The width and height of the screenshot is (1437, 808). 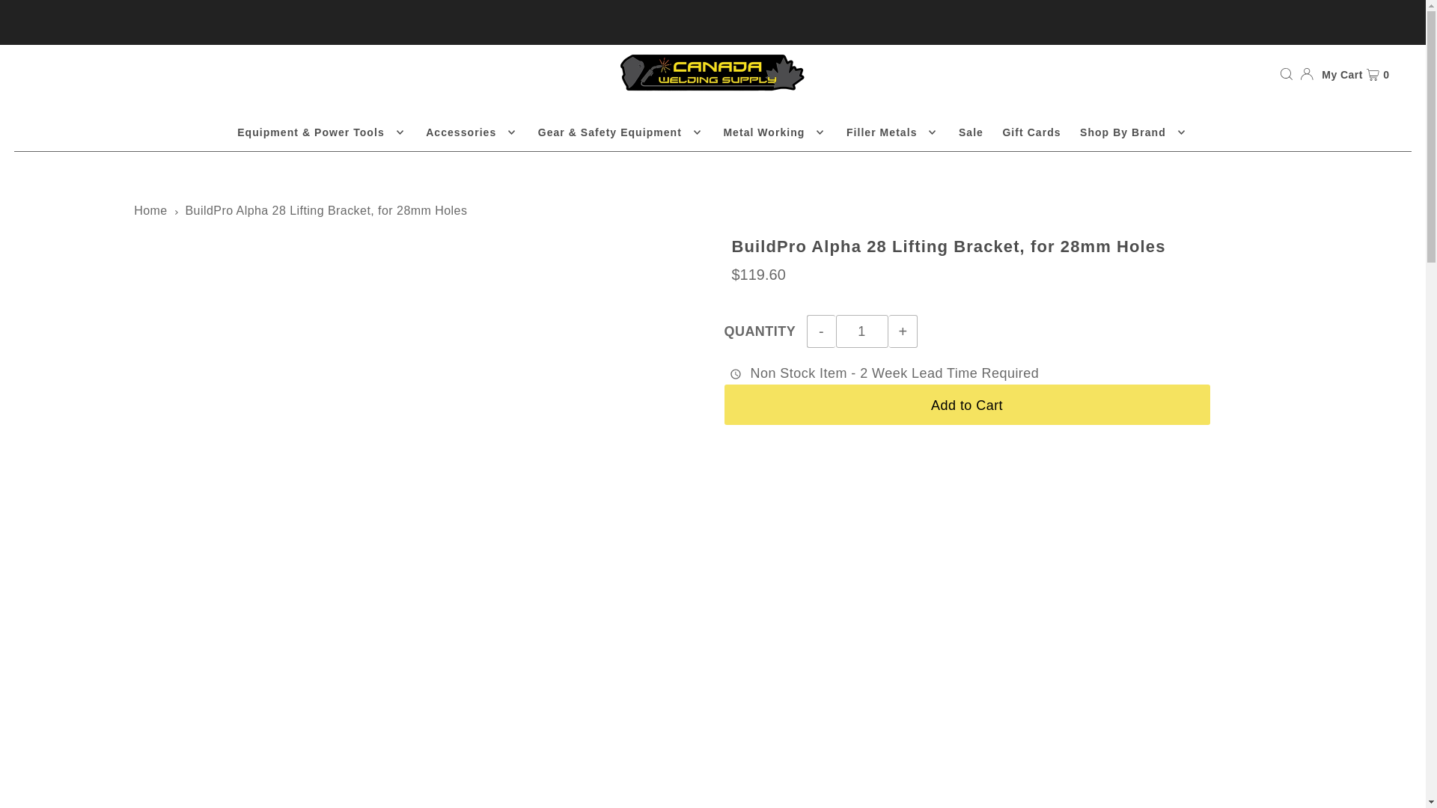 What do you see at coordinates (967, 405) in the screenshot?
I see `Add to Cart` at bounding box center [967, 405].